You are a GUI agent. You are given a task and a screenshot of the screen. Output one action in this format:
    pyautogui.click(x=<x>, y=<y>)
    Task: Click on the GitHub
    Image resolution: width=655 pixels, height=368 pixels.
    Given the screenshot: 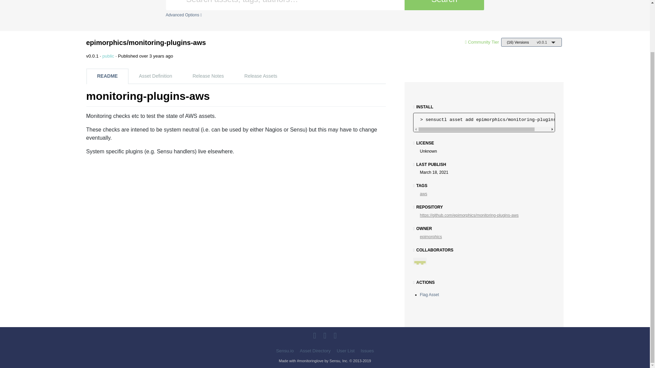 What is the action you would take?
    pyautogui.click(x=316, y=337)
    